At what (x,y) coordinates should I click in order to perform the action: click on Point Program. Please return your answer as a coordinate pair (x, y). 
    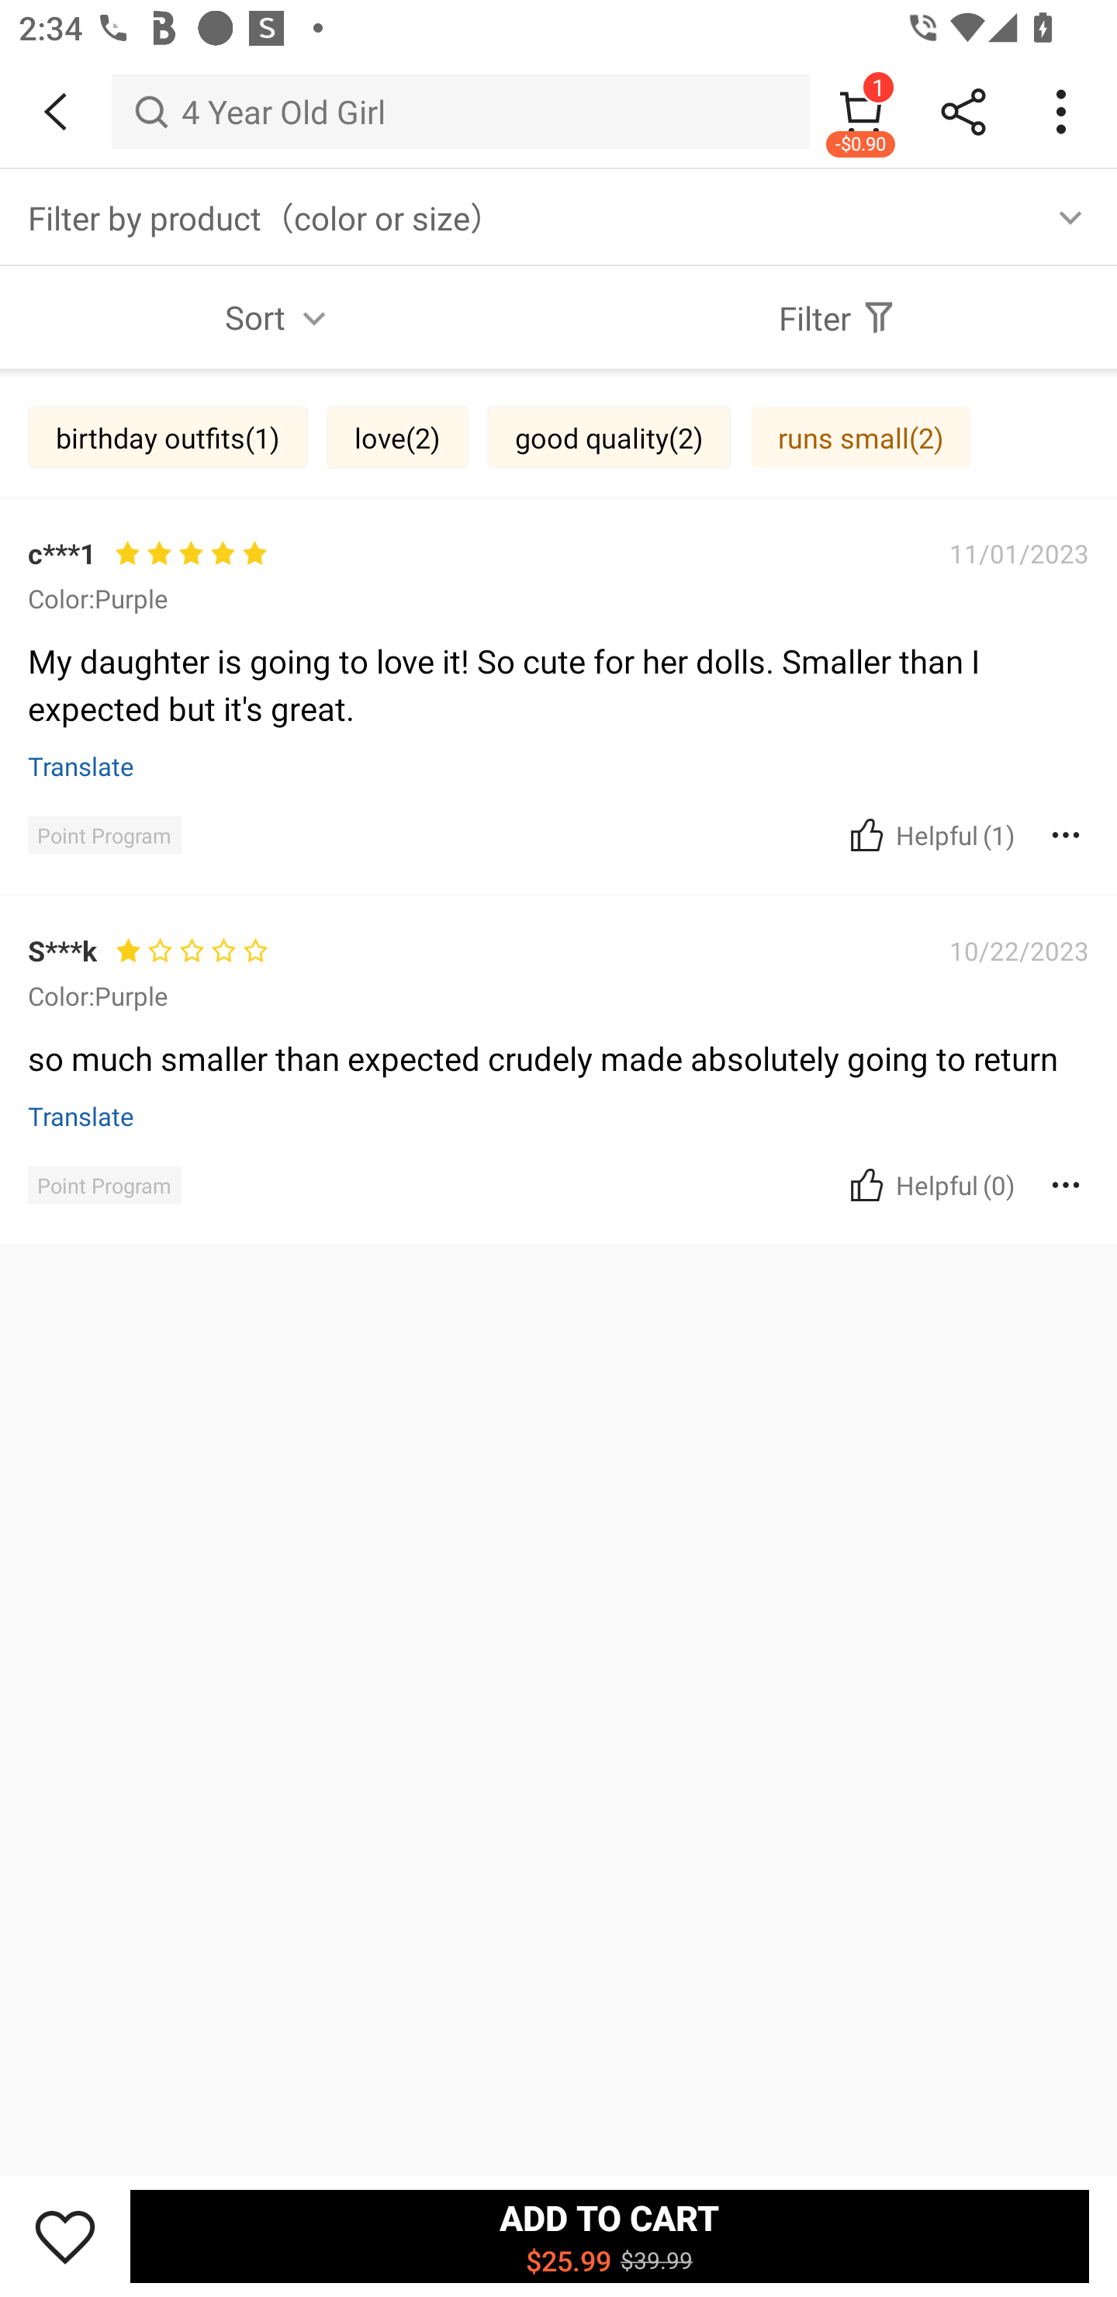
    Looking at the image, I should click on (104, 1185).